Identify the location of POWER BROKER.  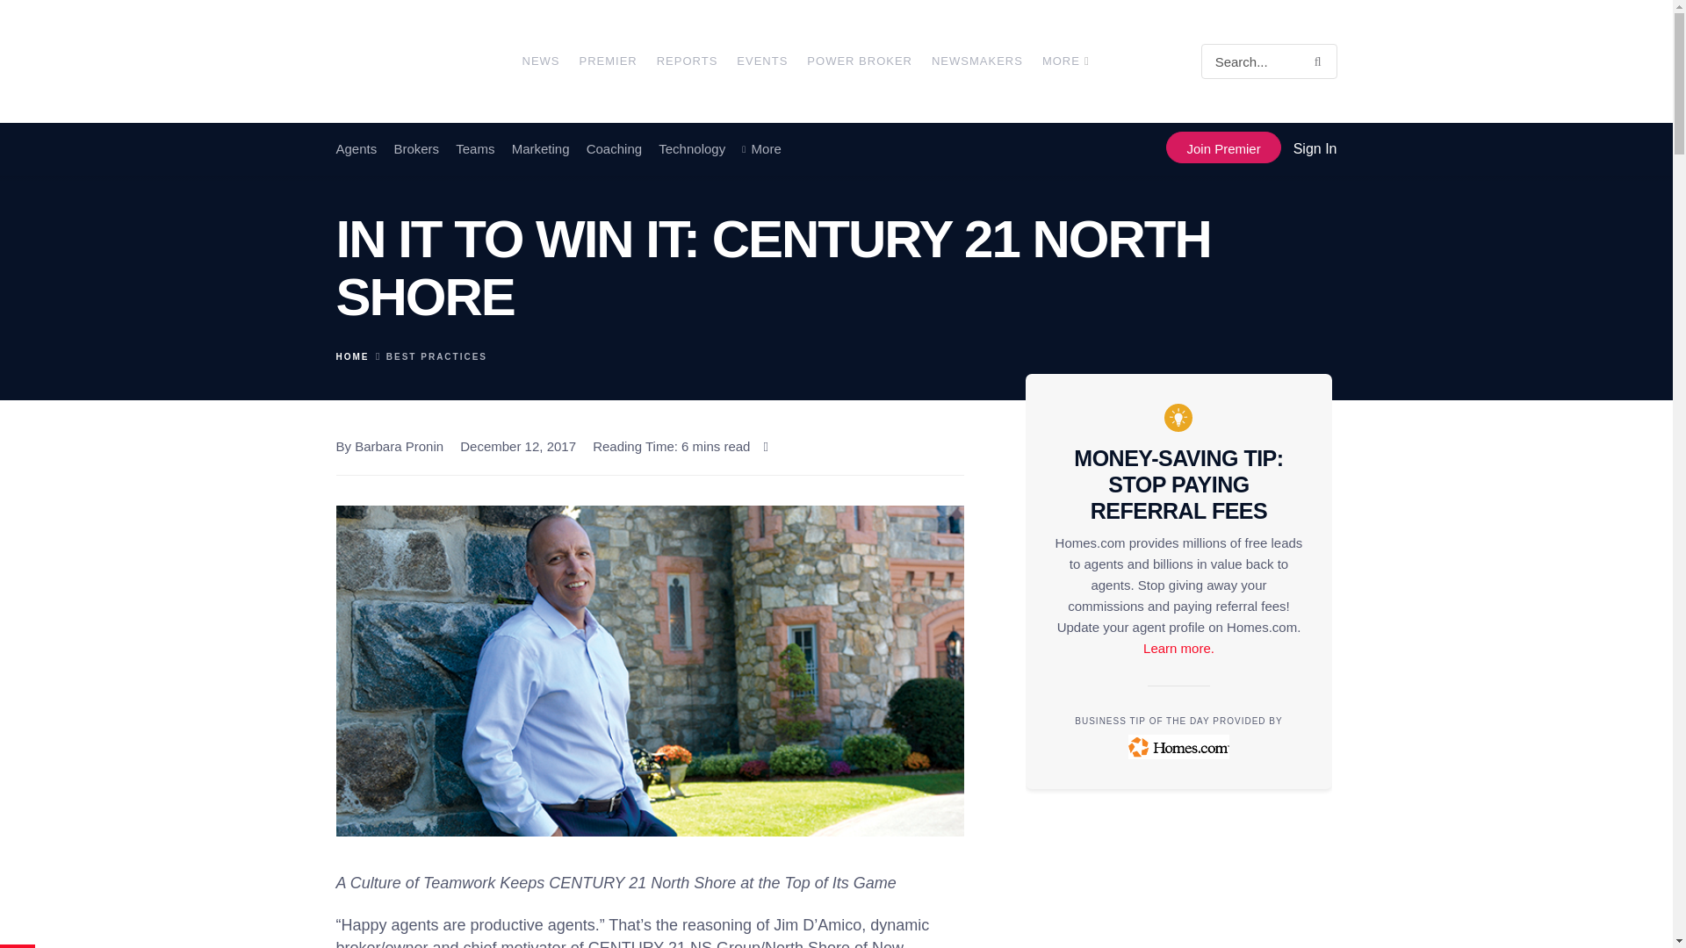
(859, 61).